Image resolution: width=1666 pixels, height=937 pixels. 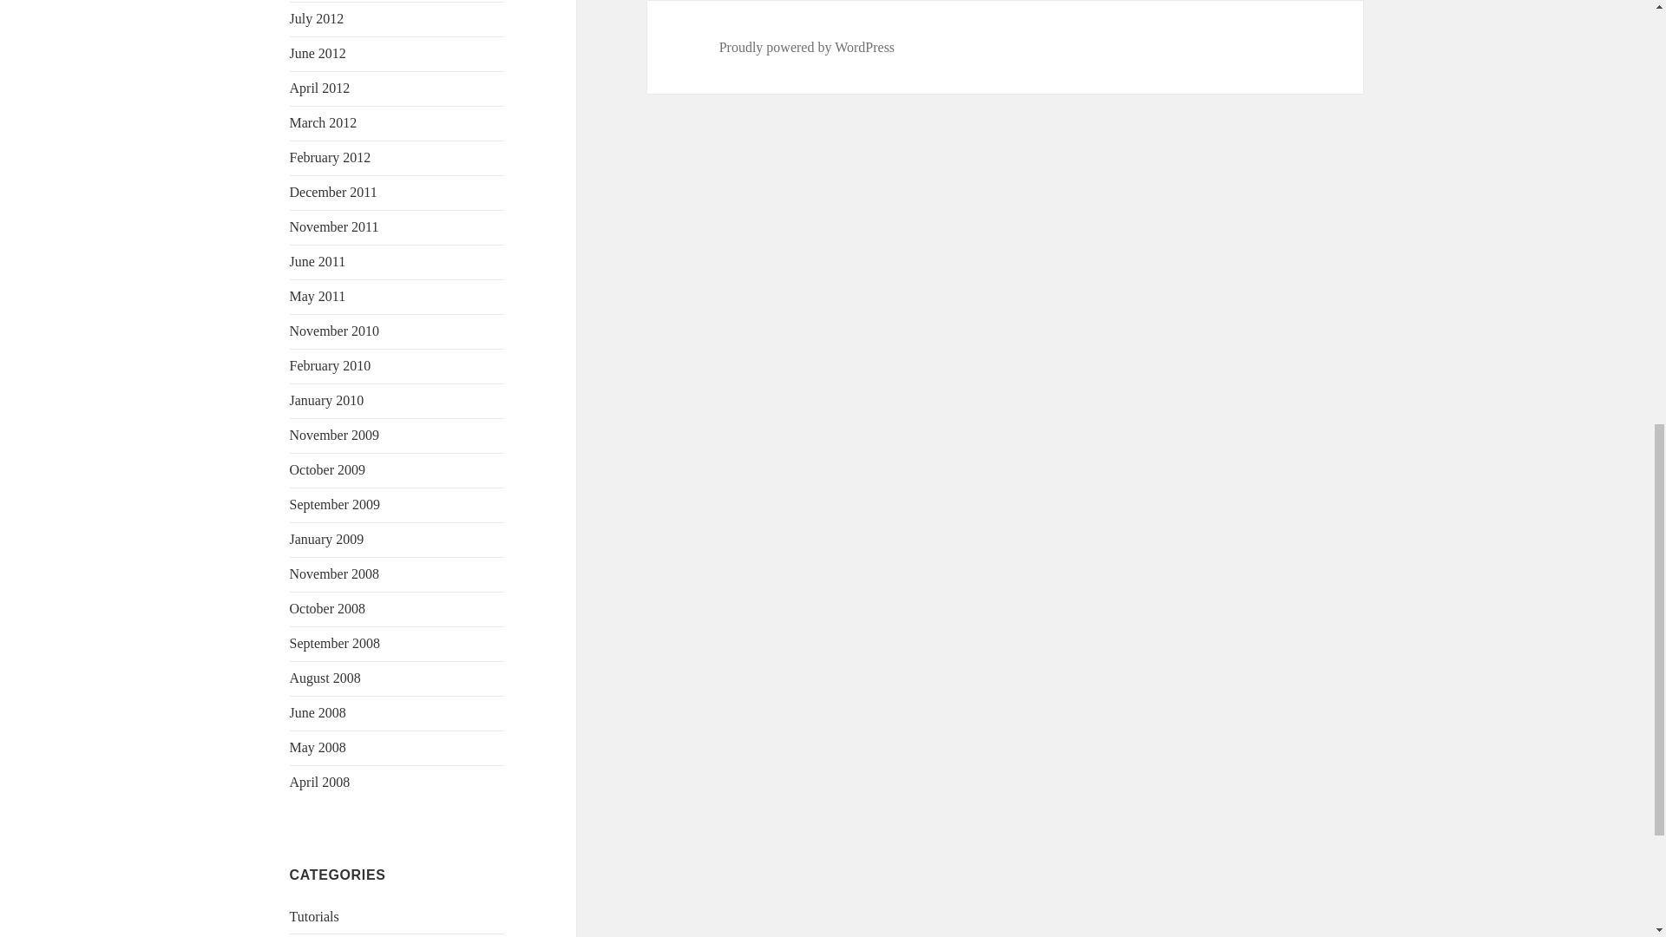 I want to click on January 2010, so click(x=327, y=399).